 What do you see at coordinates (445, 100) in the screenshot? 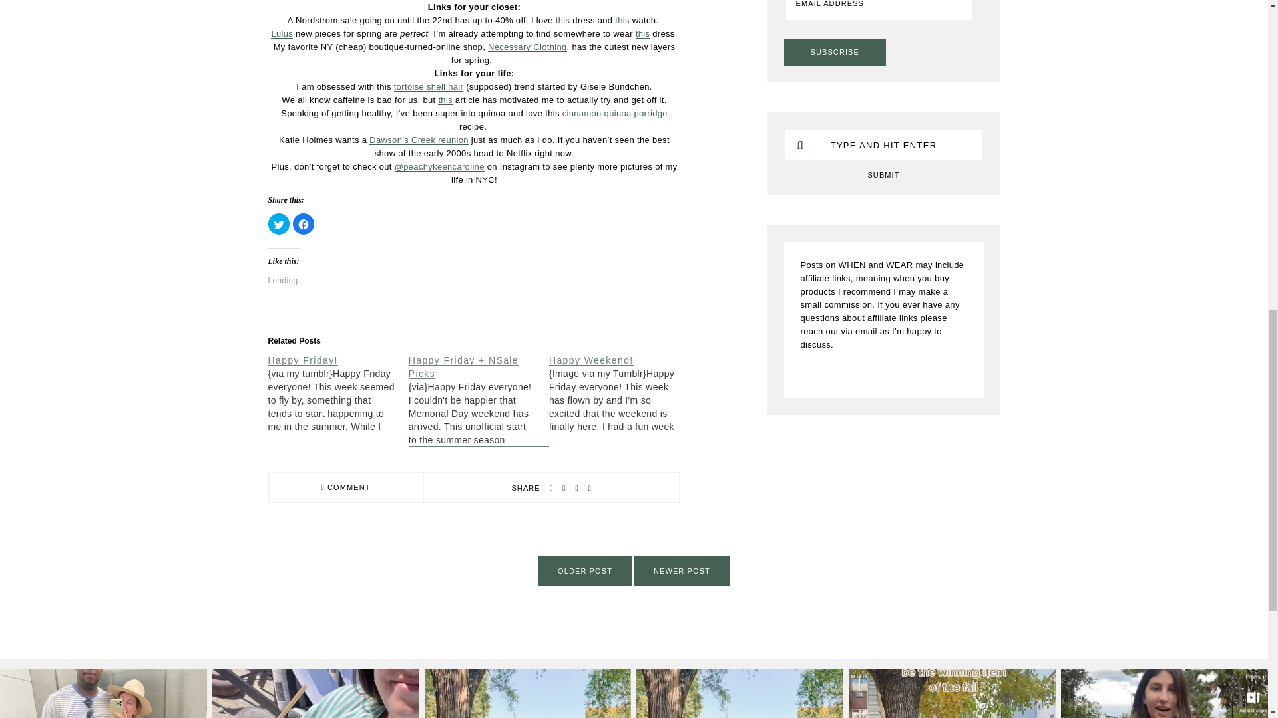
I see `this` at bounding box center [445, 100].